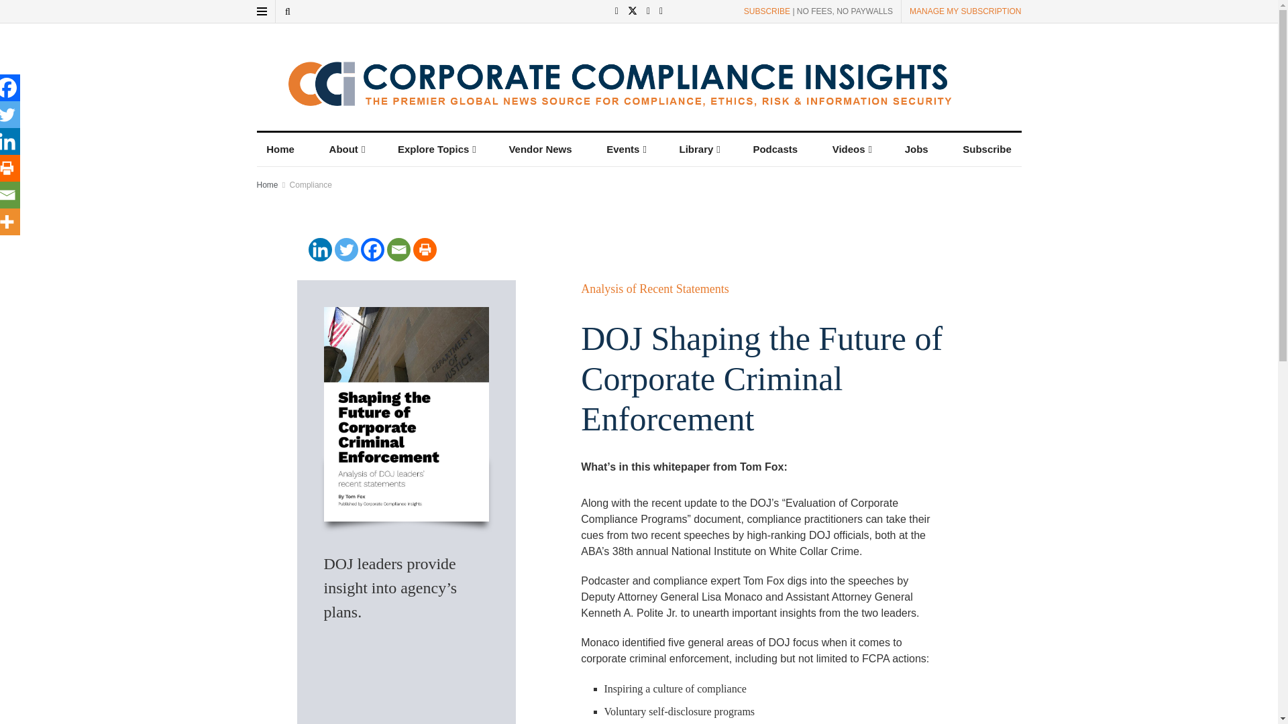  Describe the element at coordinates (541, 149) in the screenshot. I see `Vendor News` at that location.